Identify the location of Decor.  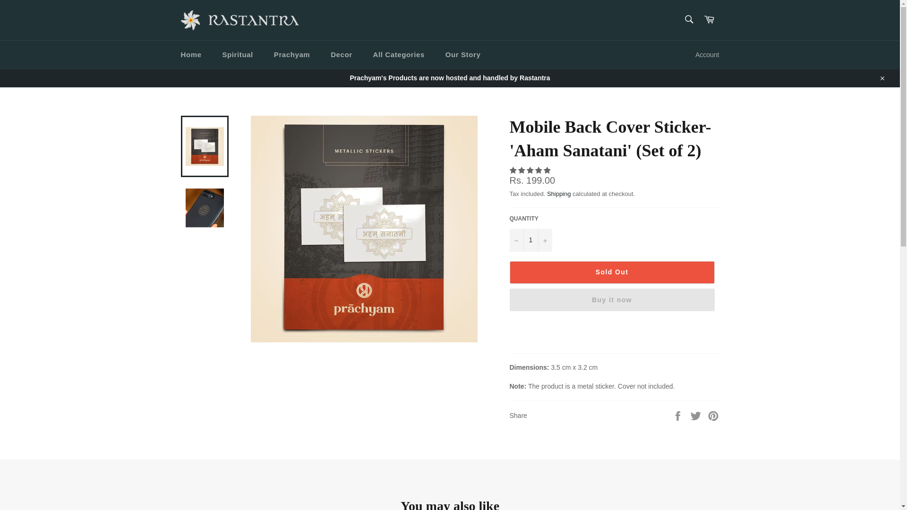
(341, 55).